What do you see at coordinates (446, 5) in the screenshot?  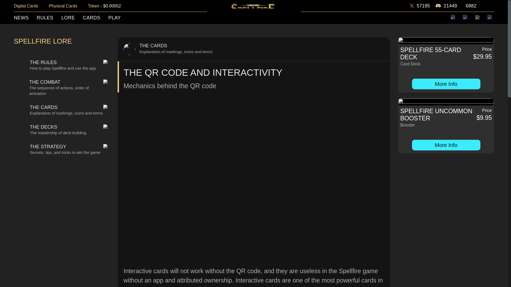 I see `21449` at bounding box center [446, 5].